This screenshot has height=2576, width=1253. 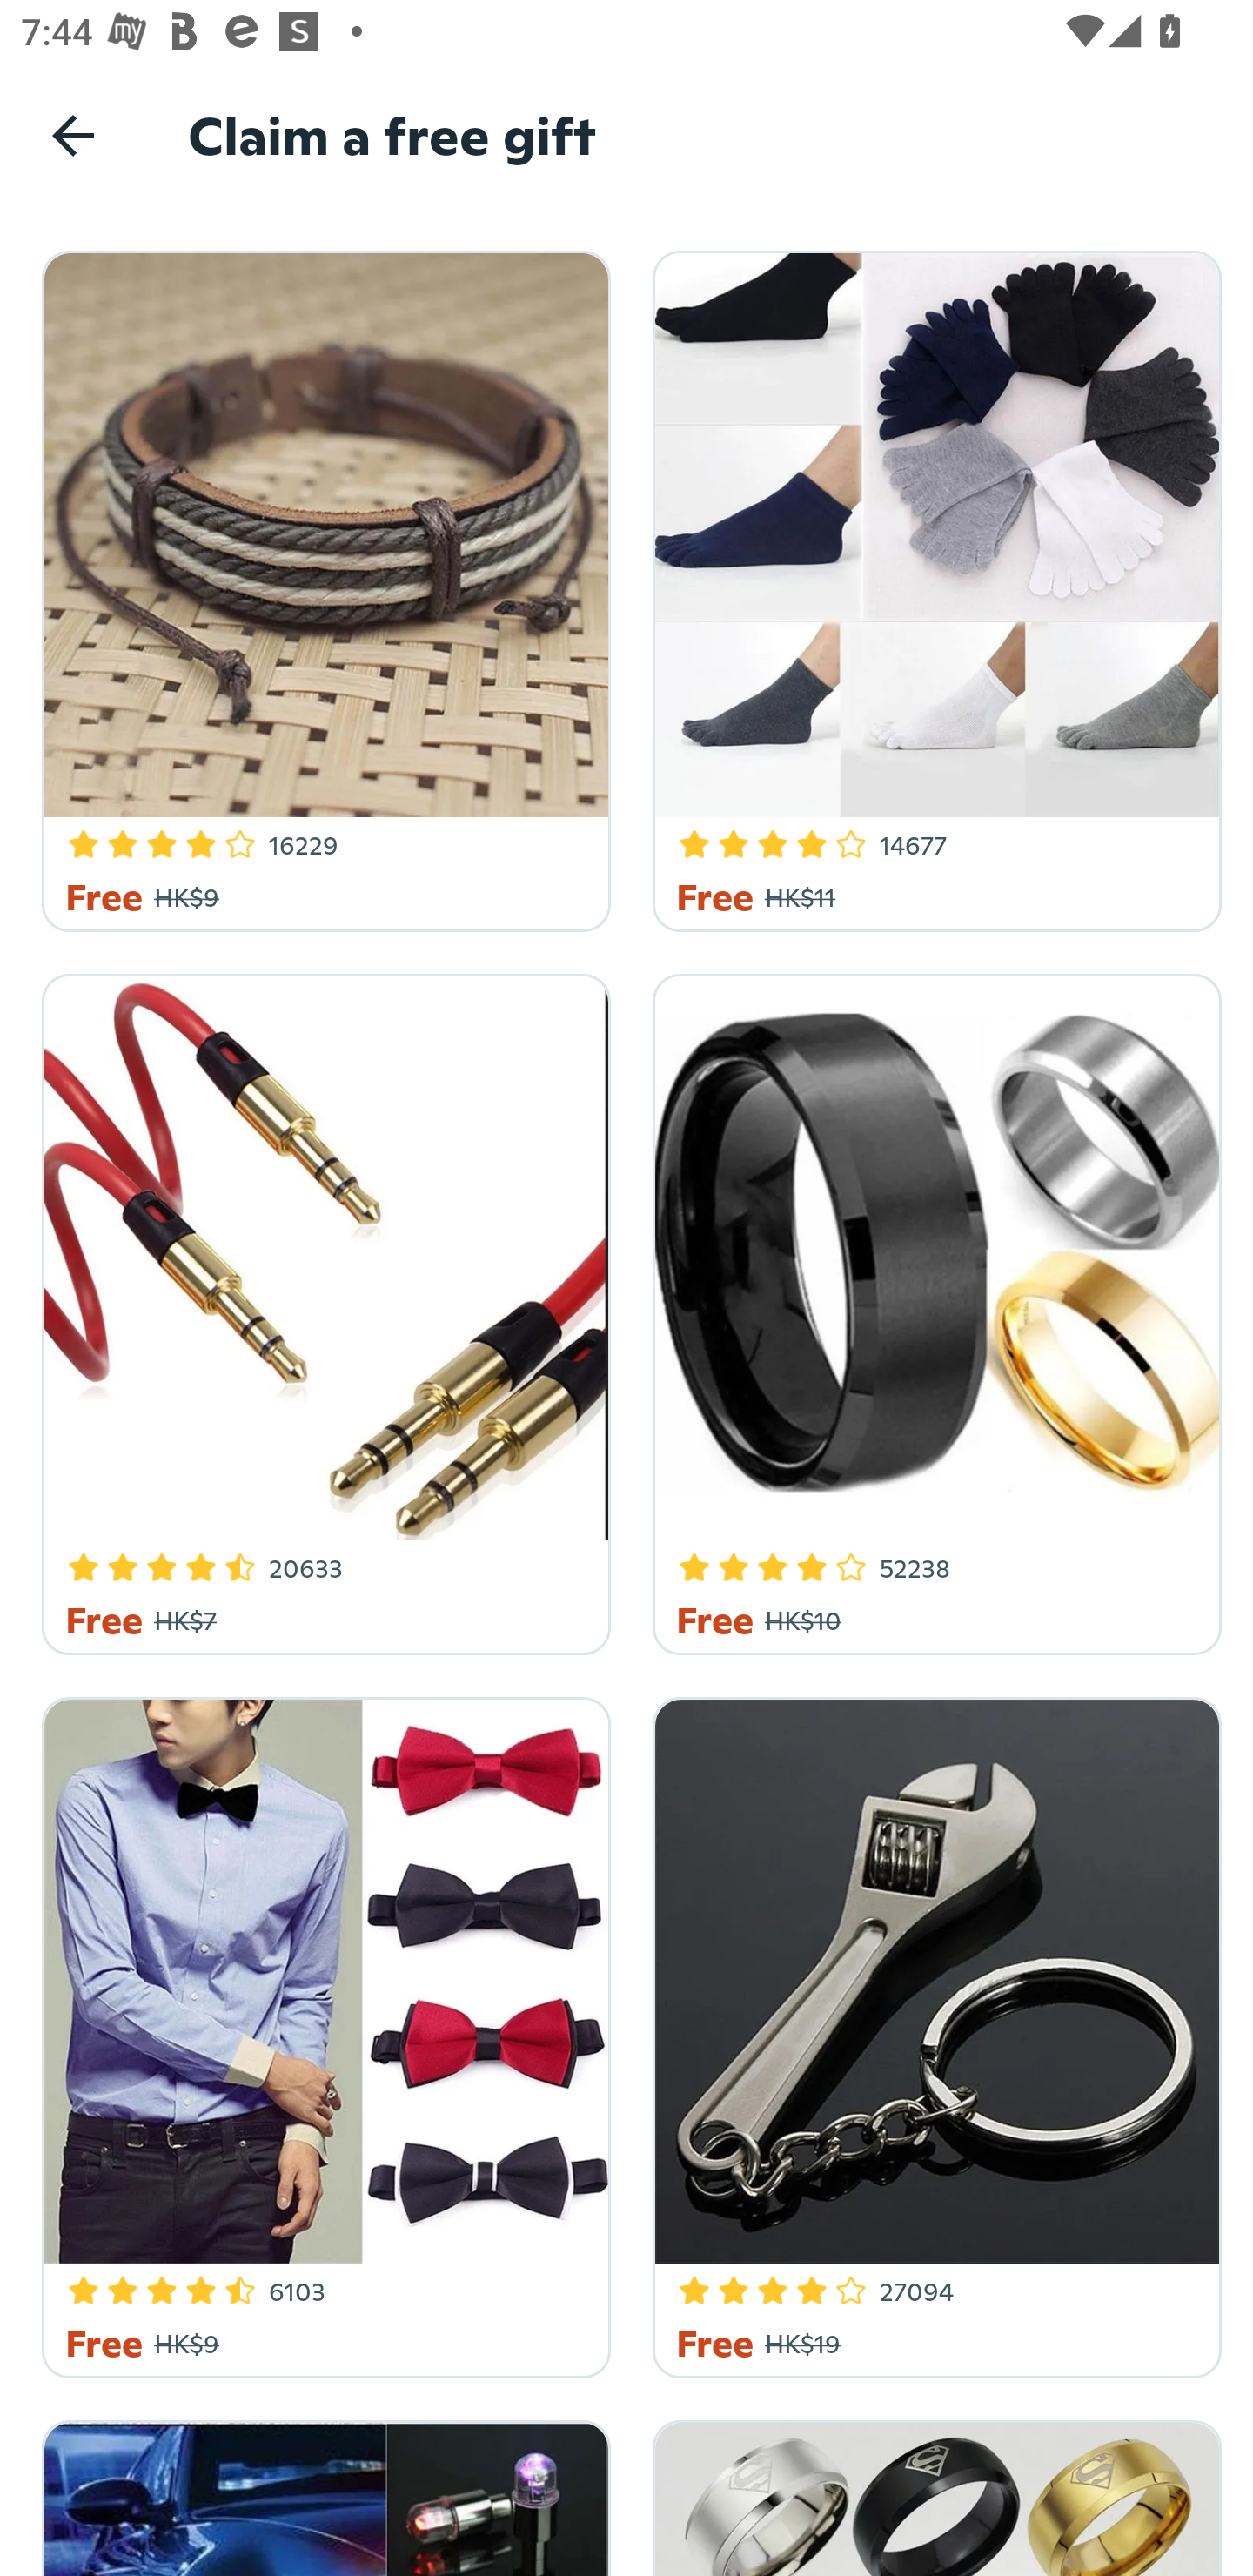 What do you see at coordinates (931, 2032) in the screenshot?
I see `4 Star Rating 27094 Free HK$19` at bounding box center [931, 2032].